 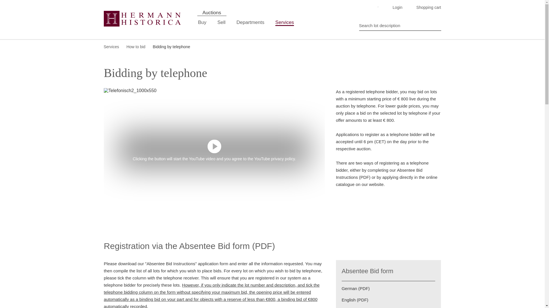 What do you see at coordinates (202, 22) in the screenshot?
I see `Buy` at bounding box center [202, 22].